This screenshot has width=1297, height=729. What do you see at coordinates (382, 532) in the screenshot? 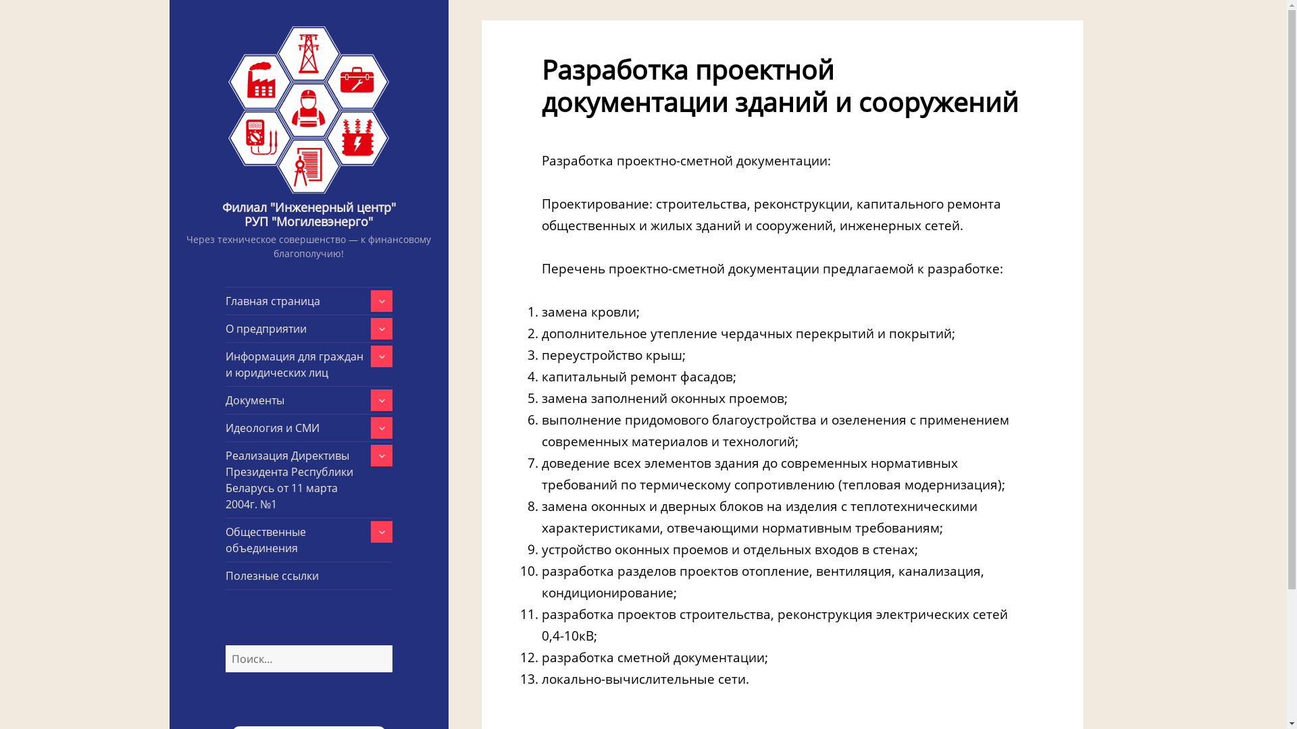
I see `expand child menu` at bounding box center [382, 532].